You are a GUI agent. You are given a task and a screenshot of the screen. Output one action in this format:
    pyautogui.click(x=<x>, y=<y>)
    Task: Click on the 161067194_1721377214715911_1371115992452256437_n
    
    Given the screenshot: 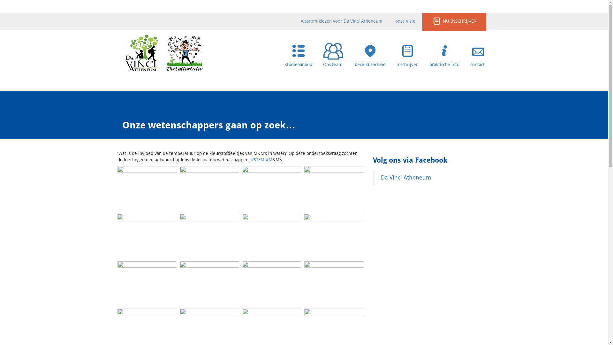 What is the action you would take?
    pyautogui.click(x=333, y=188)
    